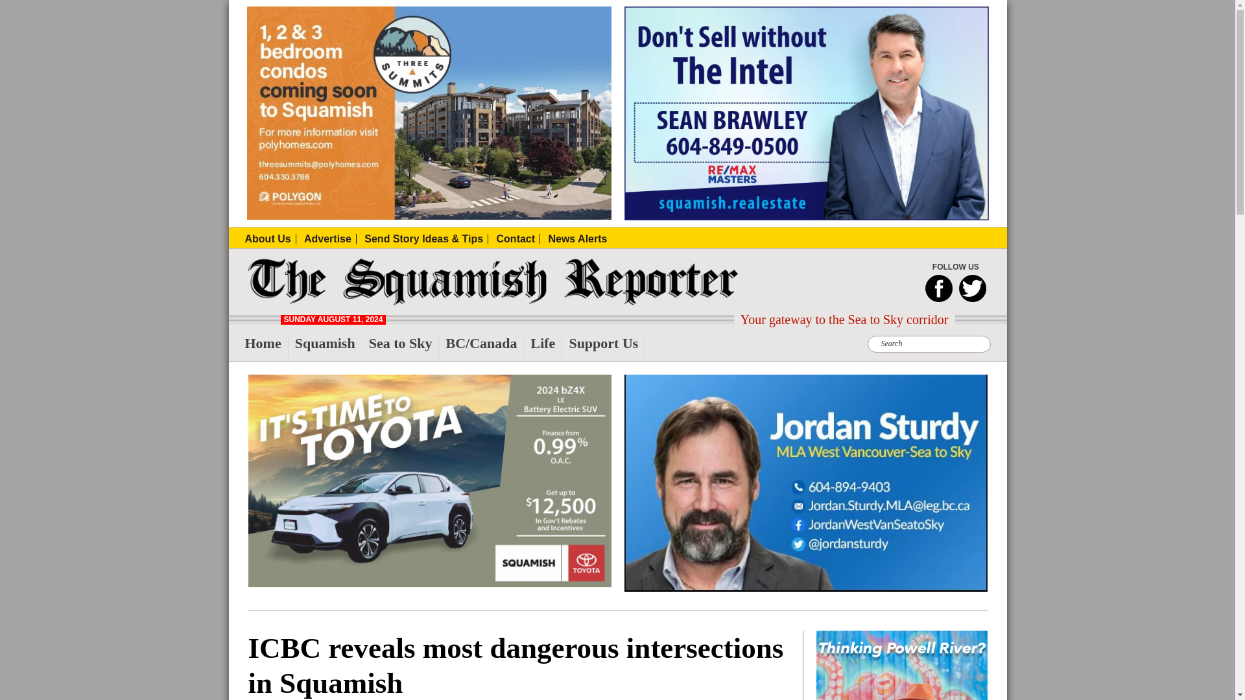 The height and width of the screenshot is (700, 1245). Describe the element at coordinates (577, 239) in the screenshot. I see `News Alerts` at that location.